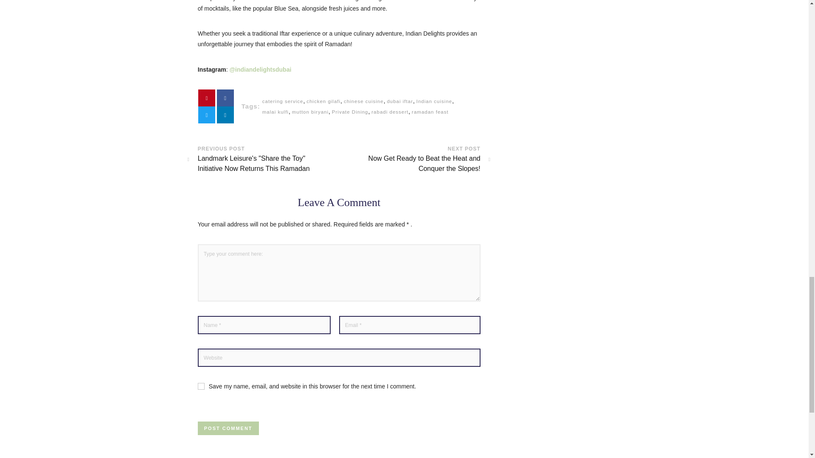  I want to click on yes, so click(201, 386).